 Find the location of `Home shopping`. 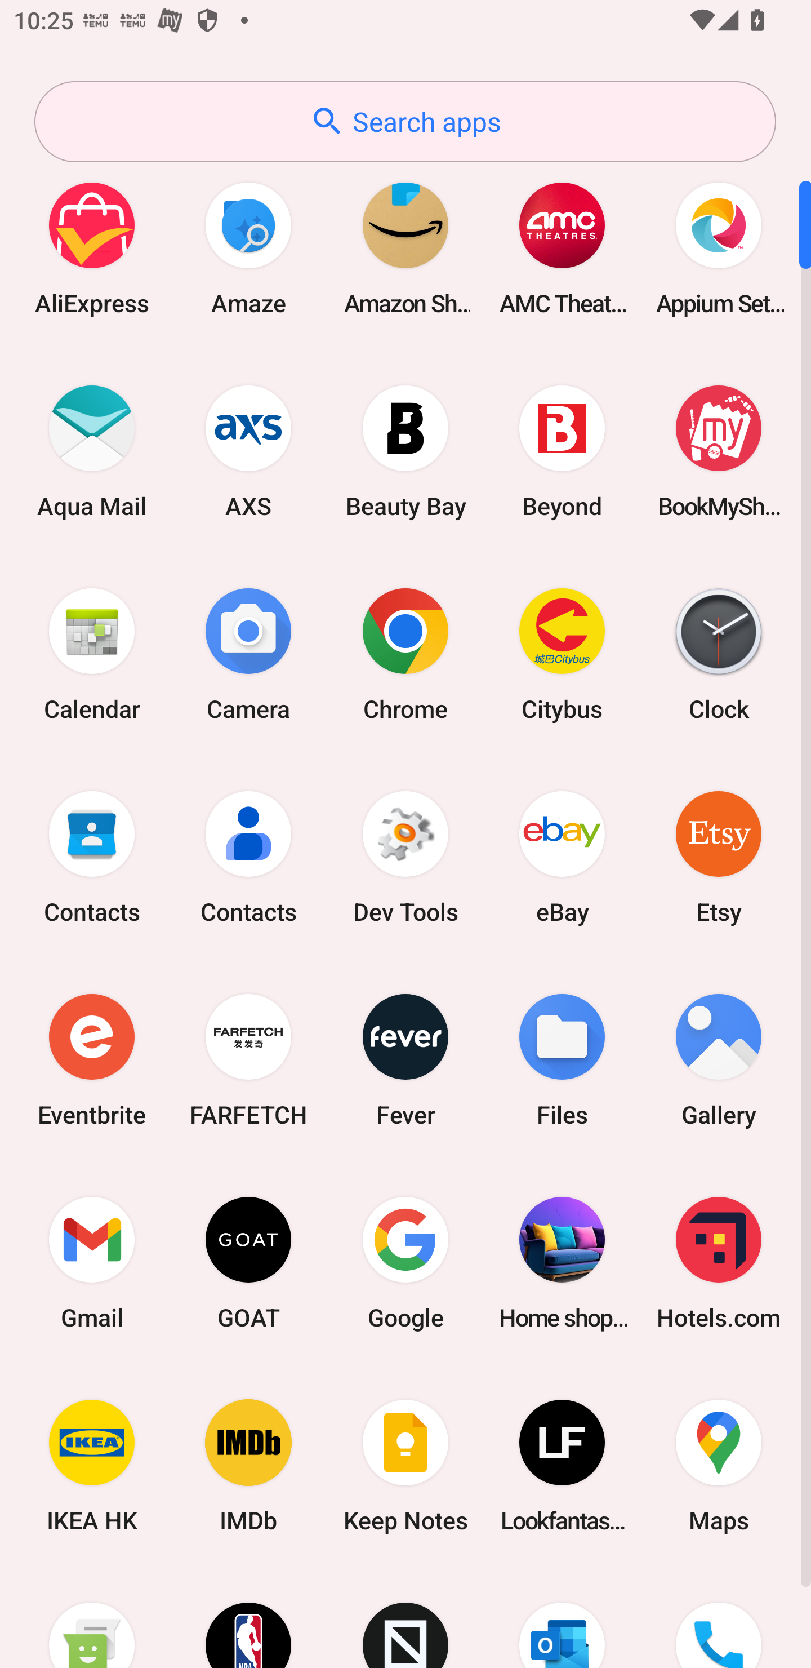

Home shopping is located at coordinates (562, 1262).